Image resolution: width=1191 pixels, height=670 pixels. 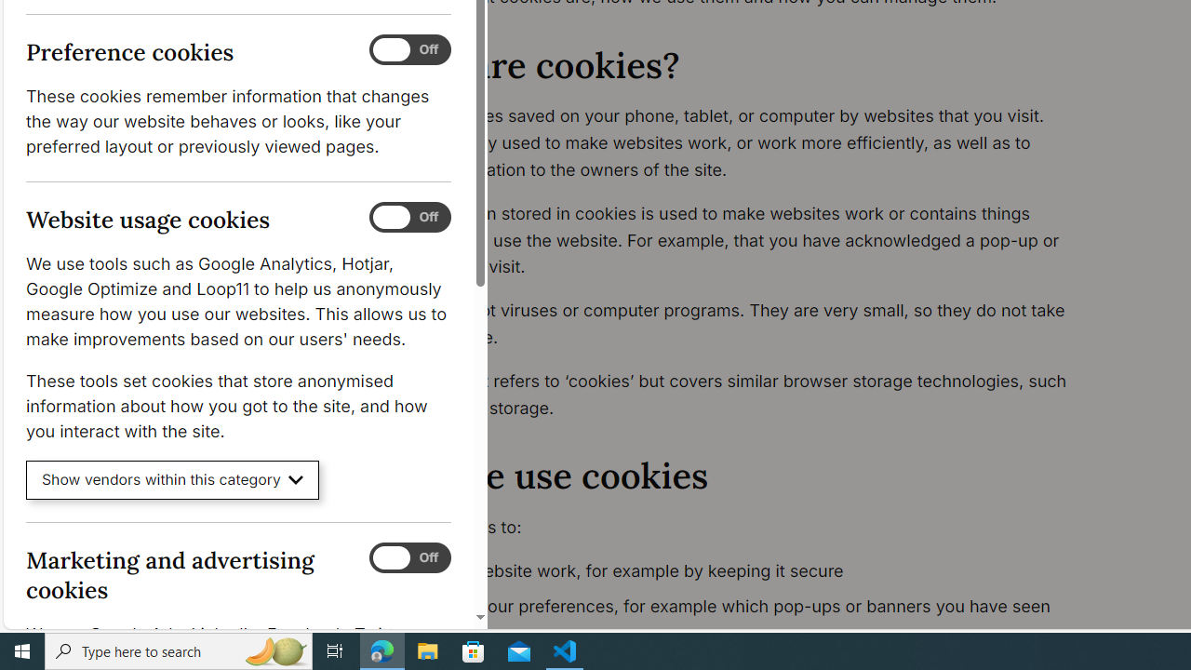 I want to click on Website usage cookies, so click(x=409, y=218).